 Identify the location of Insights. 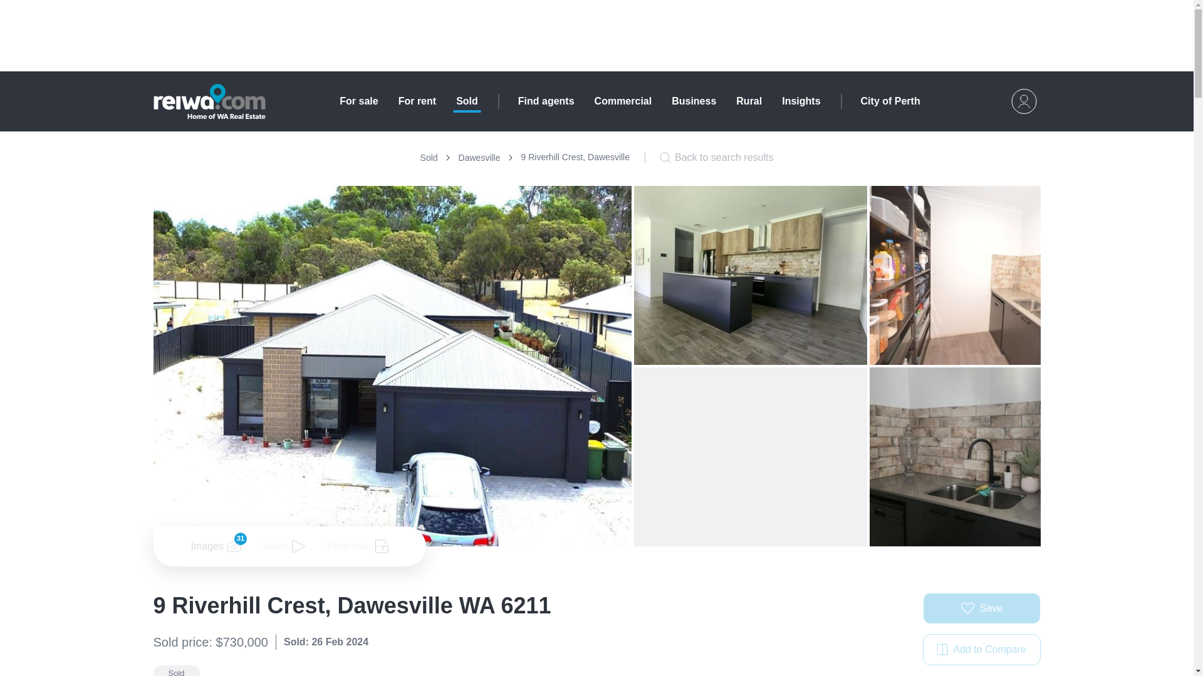
(417, 101).